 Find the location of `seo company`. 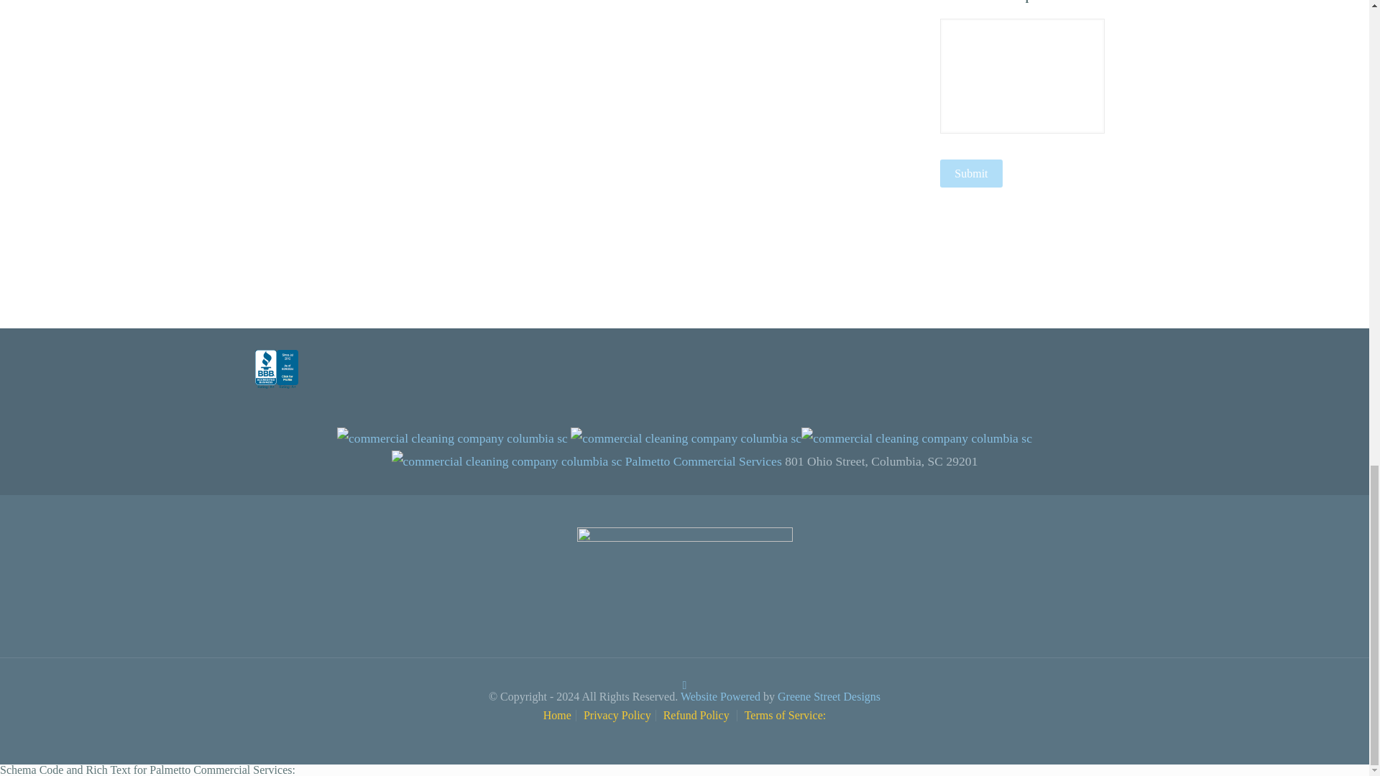

seo company is located at coordinates (829, 697).